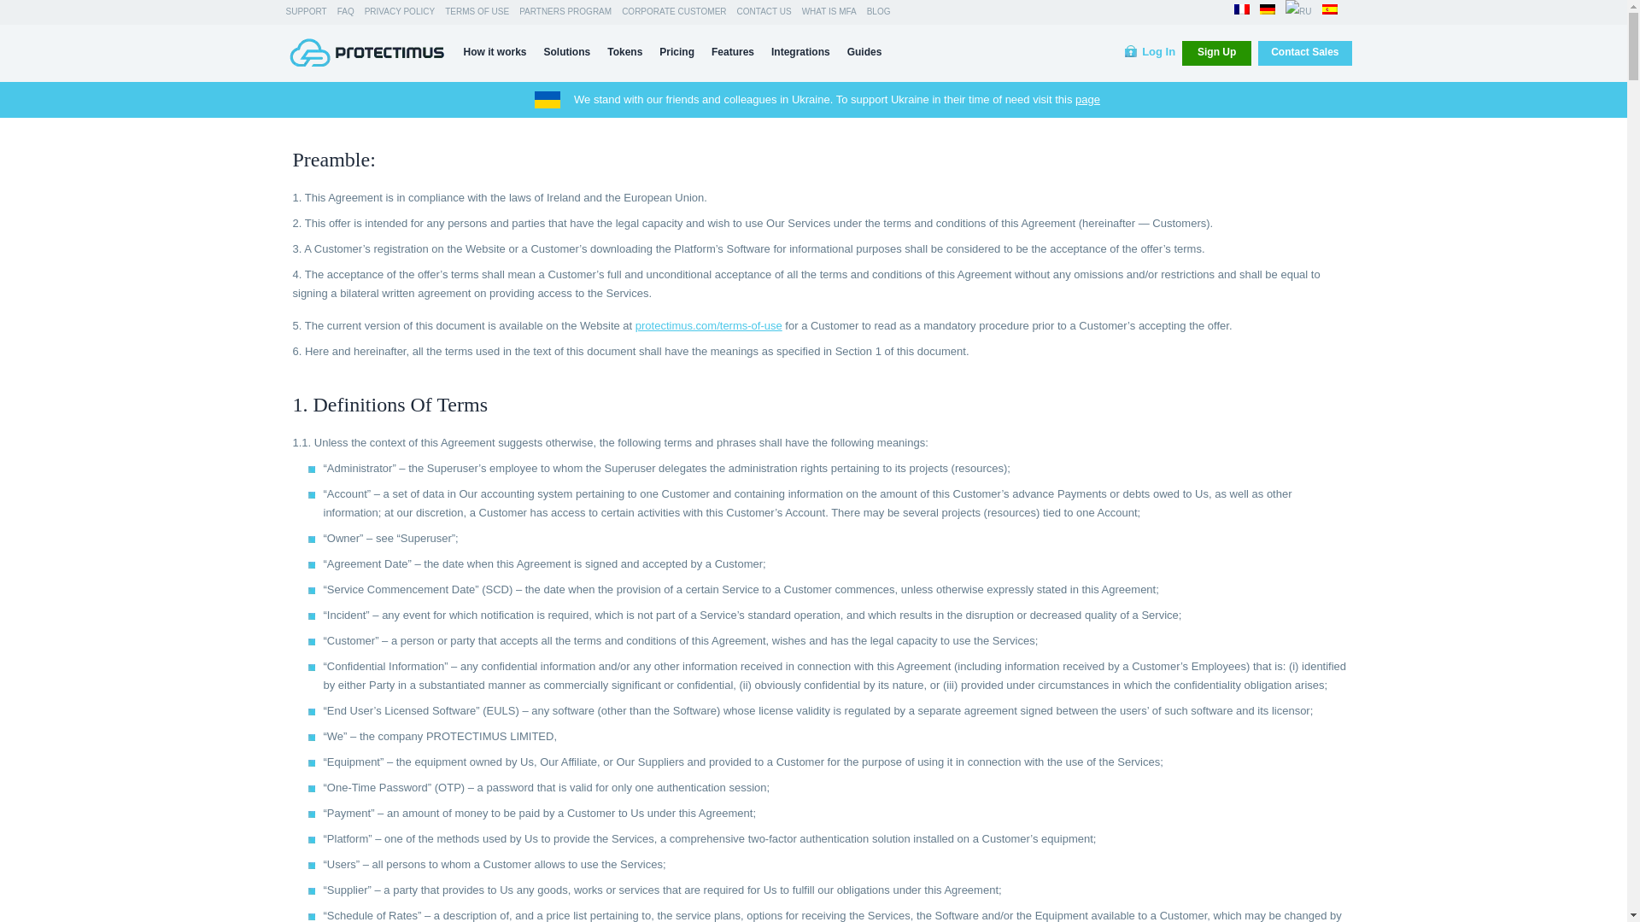 The image size is (1640, 922). Describe the element at coordinates (878, 11) in the screenshot. I see `BLOG` at that location.